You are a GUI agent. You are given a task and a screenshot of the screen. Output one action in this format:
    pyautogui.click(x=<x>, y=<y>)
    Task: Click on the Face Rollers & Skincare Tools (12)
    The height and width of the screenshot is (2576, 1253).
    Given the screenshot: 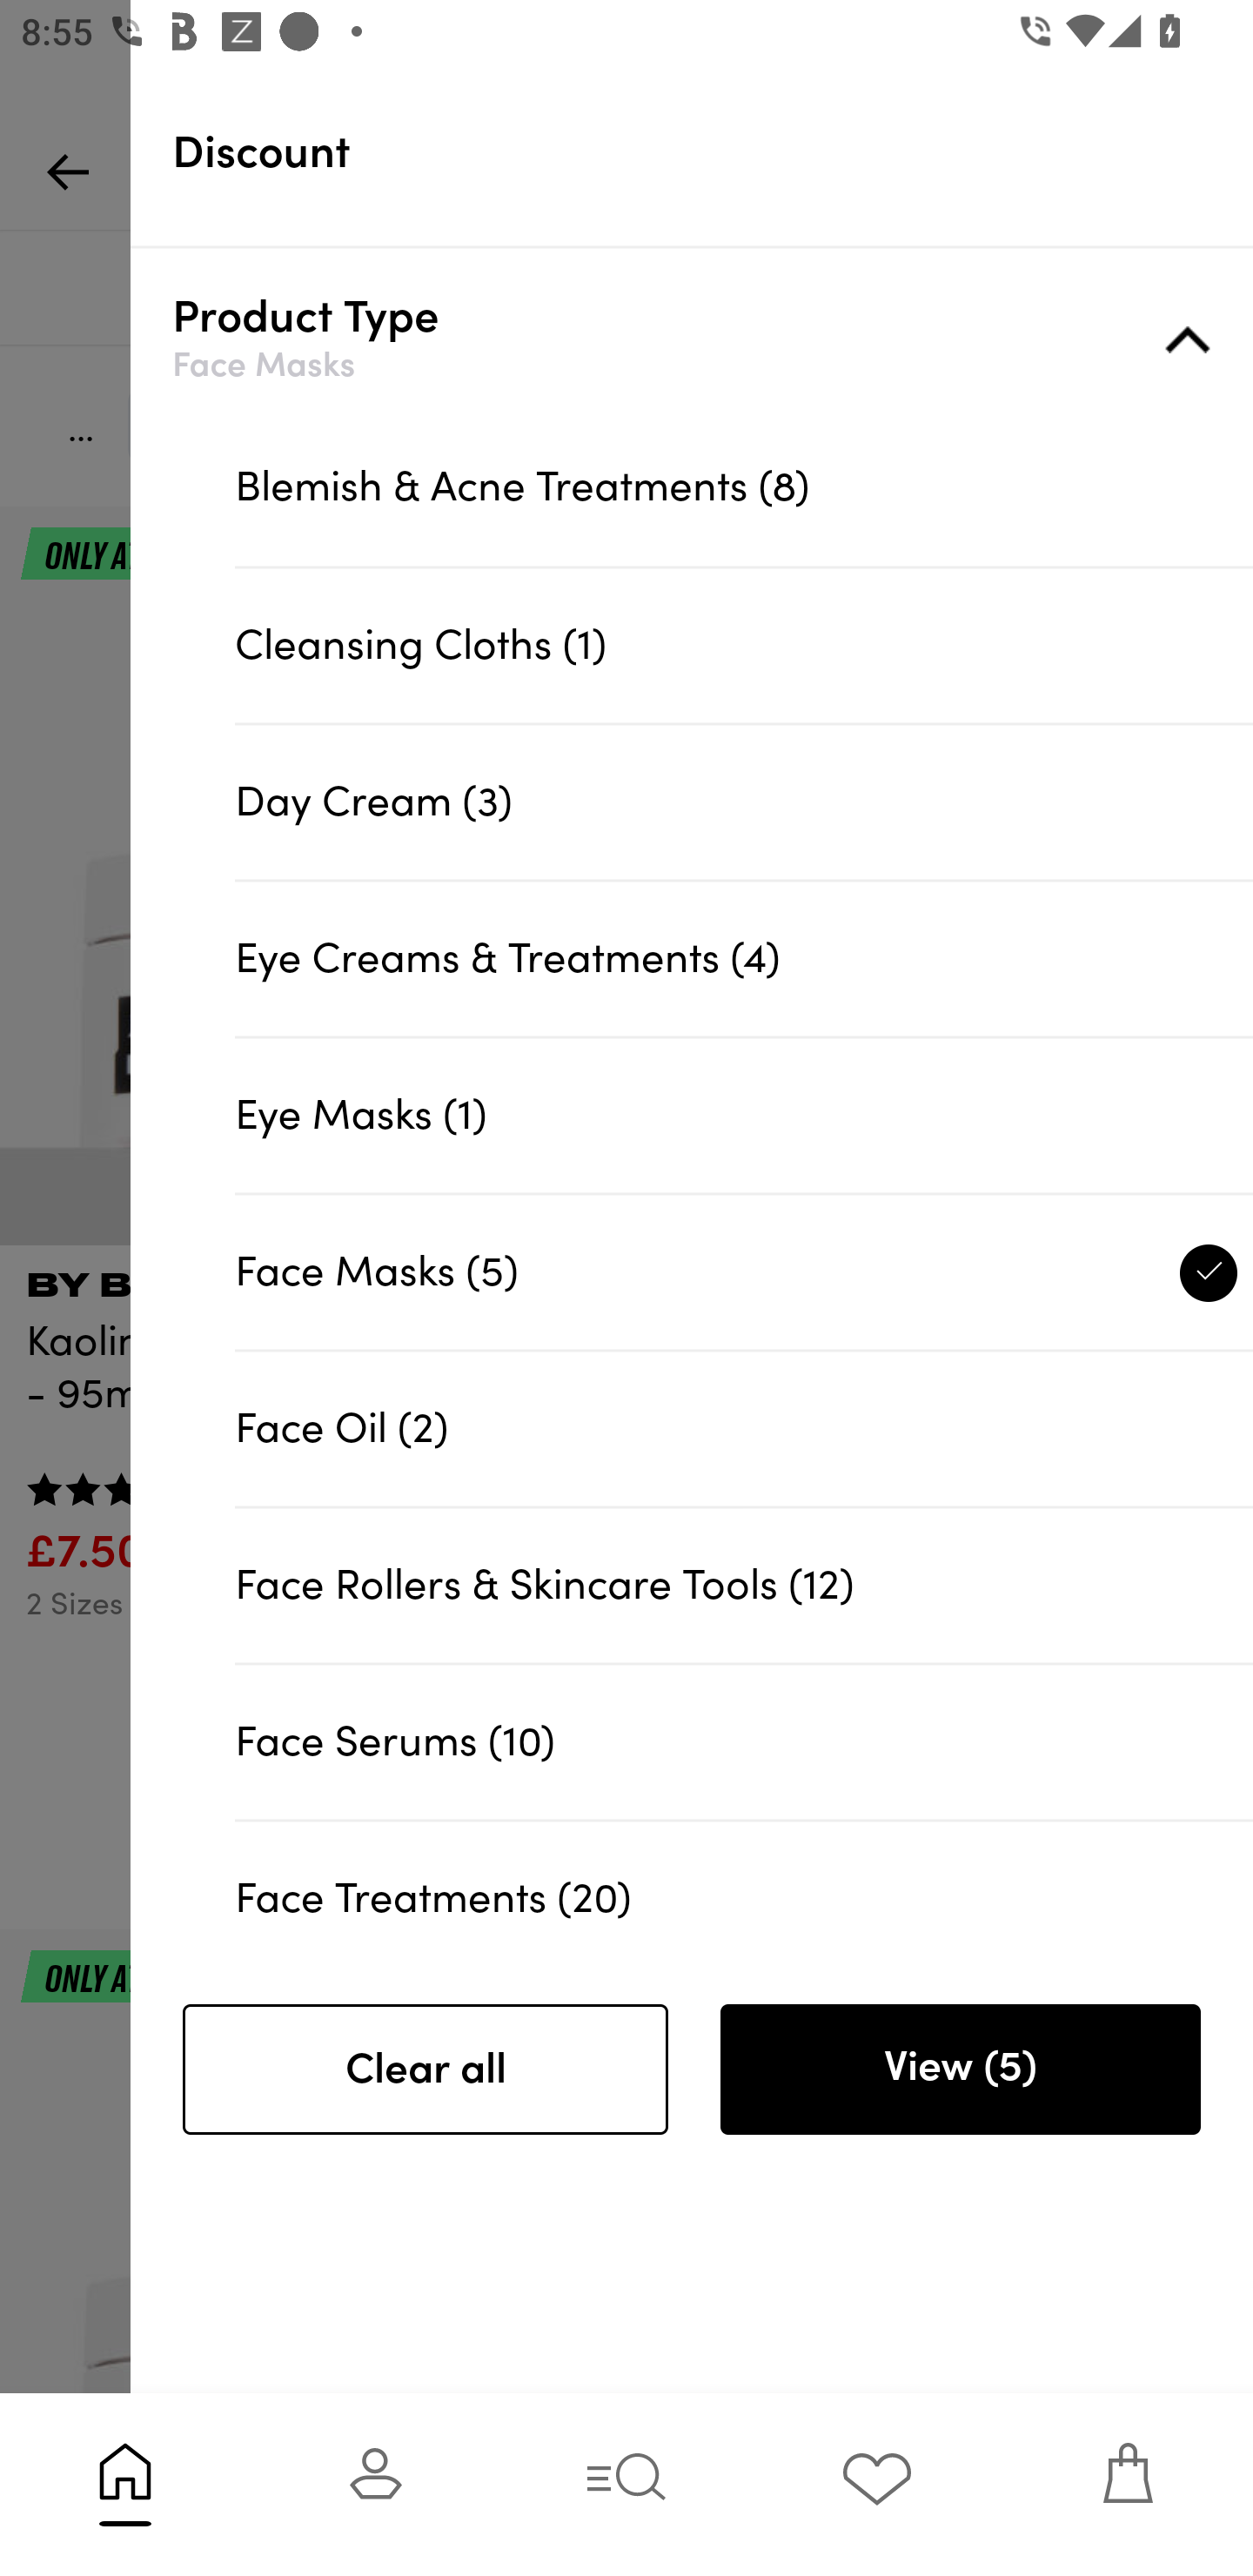 What is the action you would take?
    pyautogui.click(x=744, y=1586)
    